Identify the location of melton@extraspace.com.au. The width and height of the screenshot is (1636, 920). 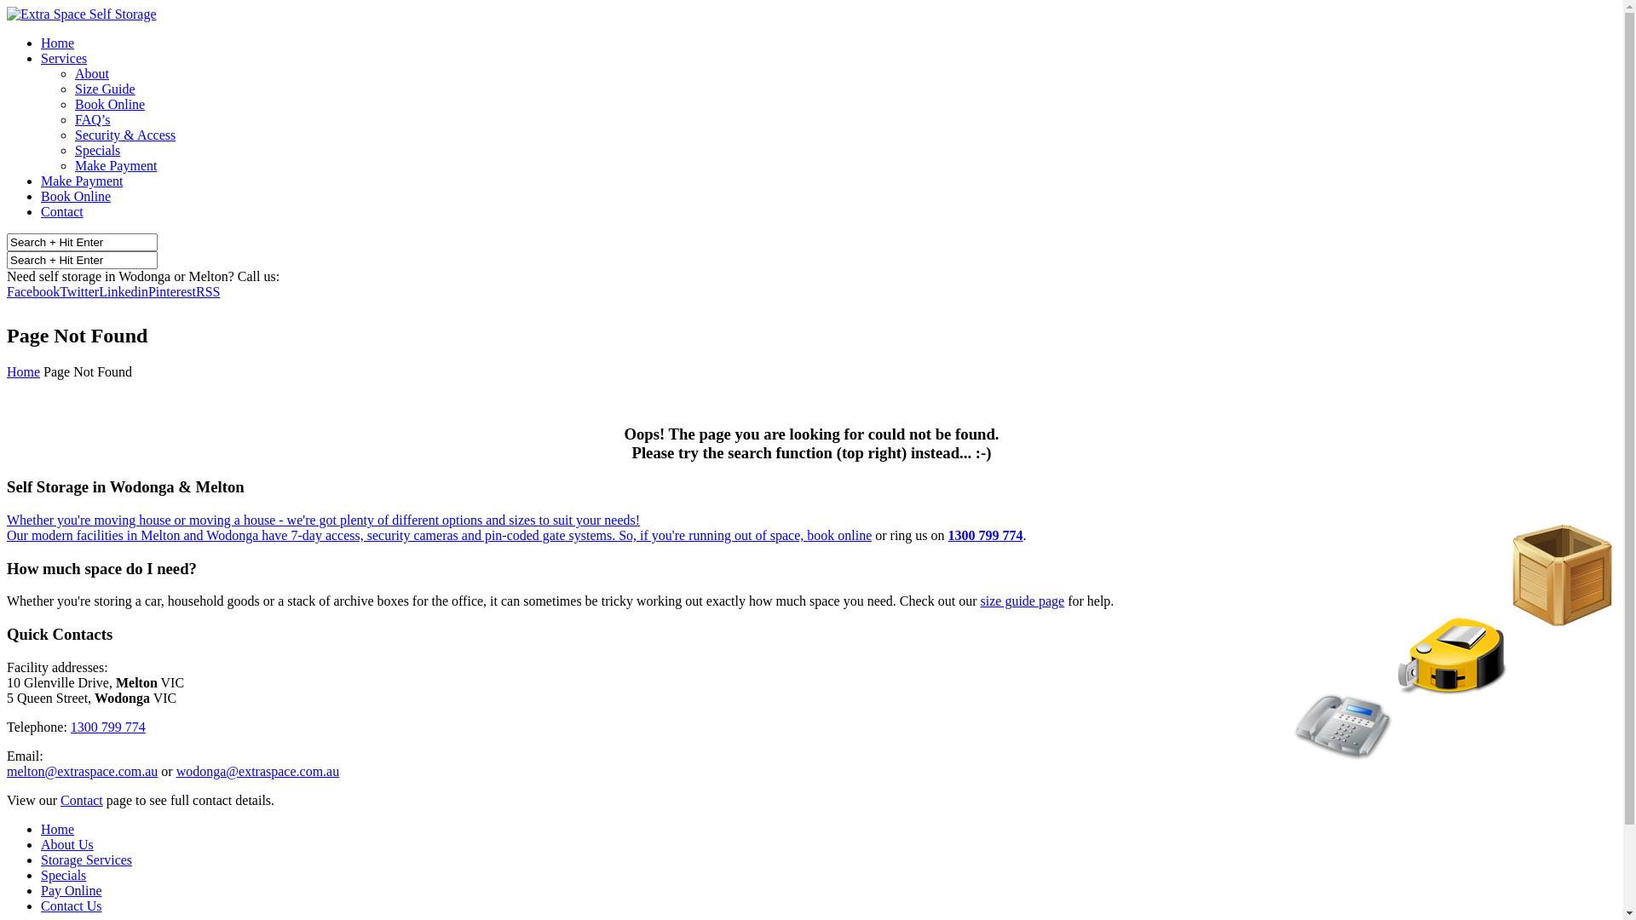
(82, 772).